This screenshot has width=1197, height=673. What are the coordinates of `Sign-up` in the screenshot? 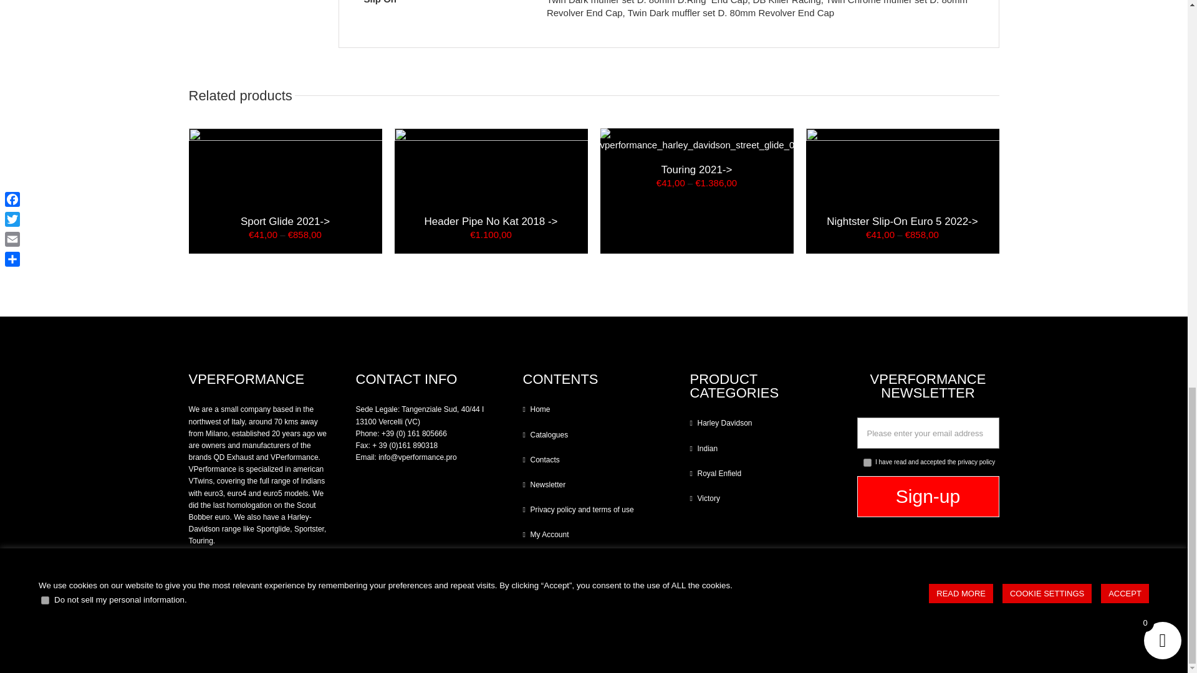 It's located at (928, 496).